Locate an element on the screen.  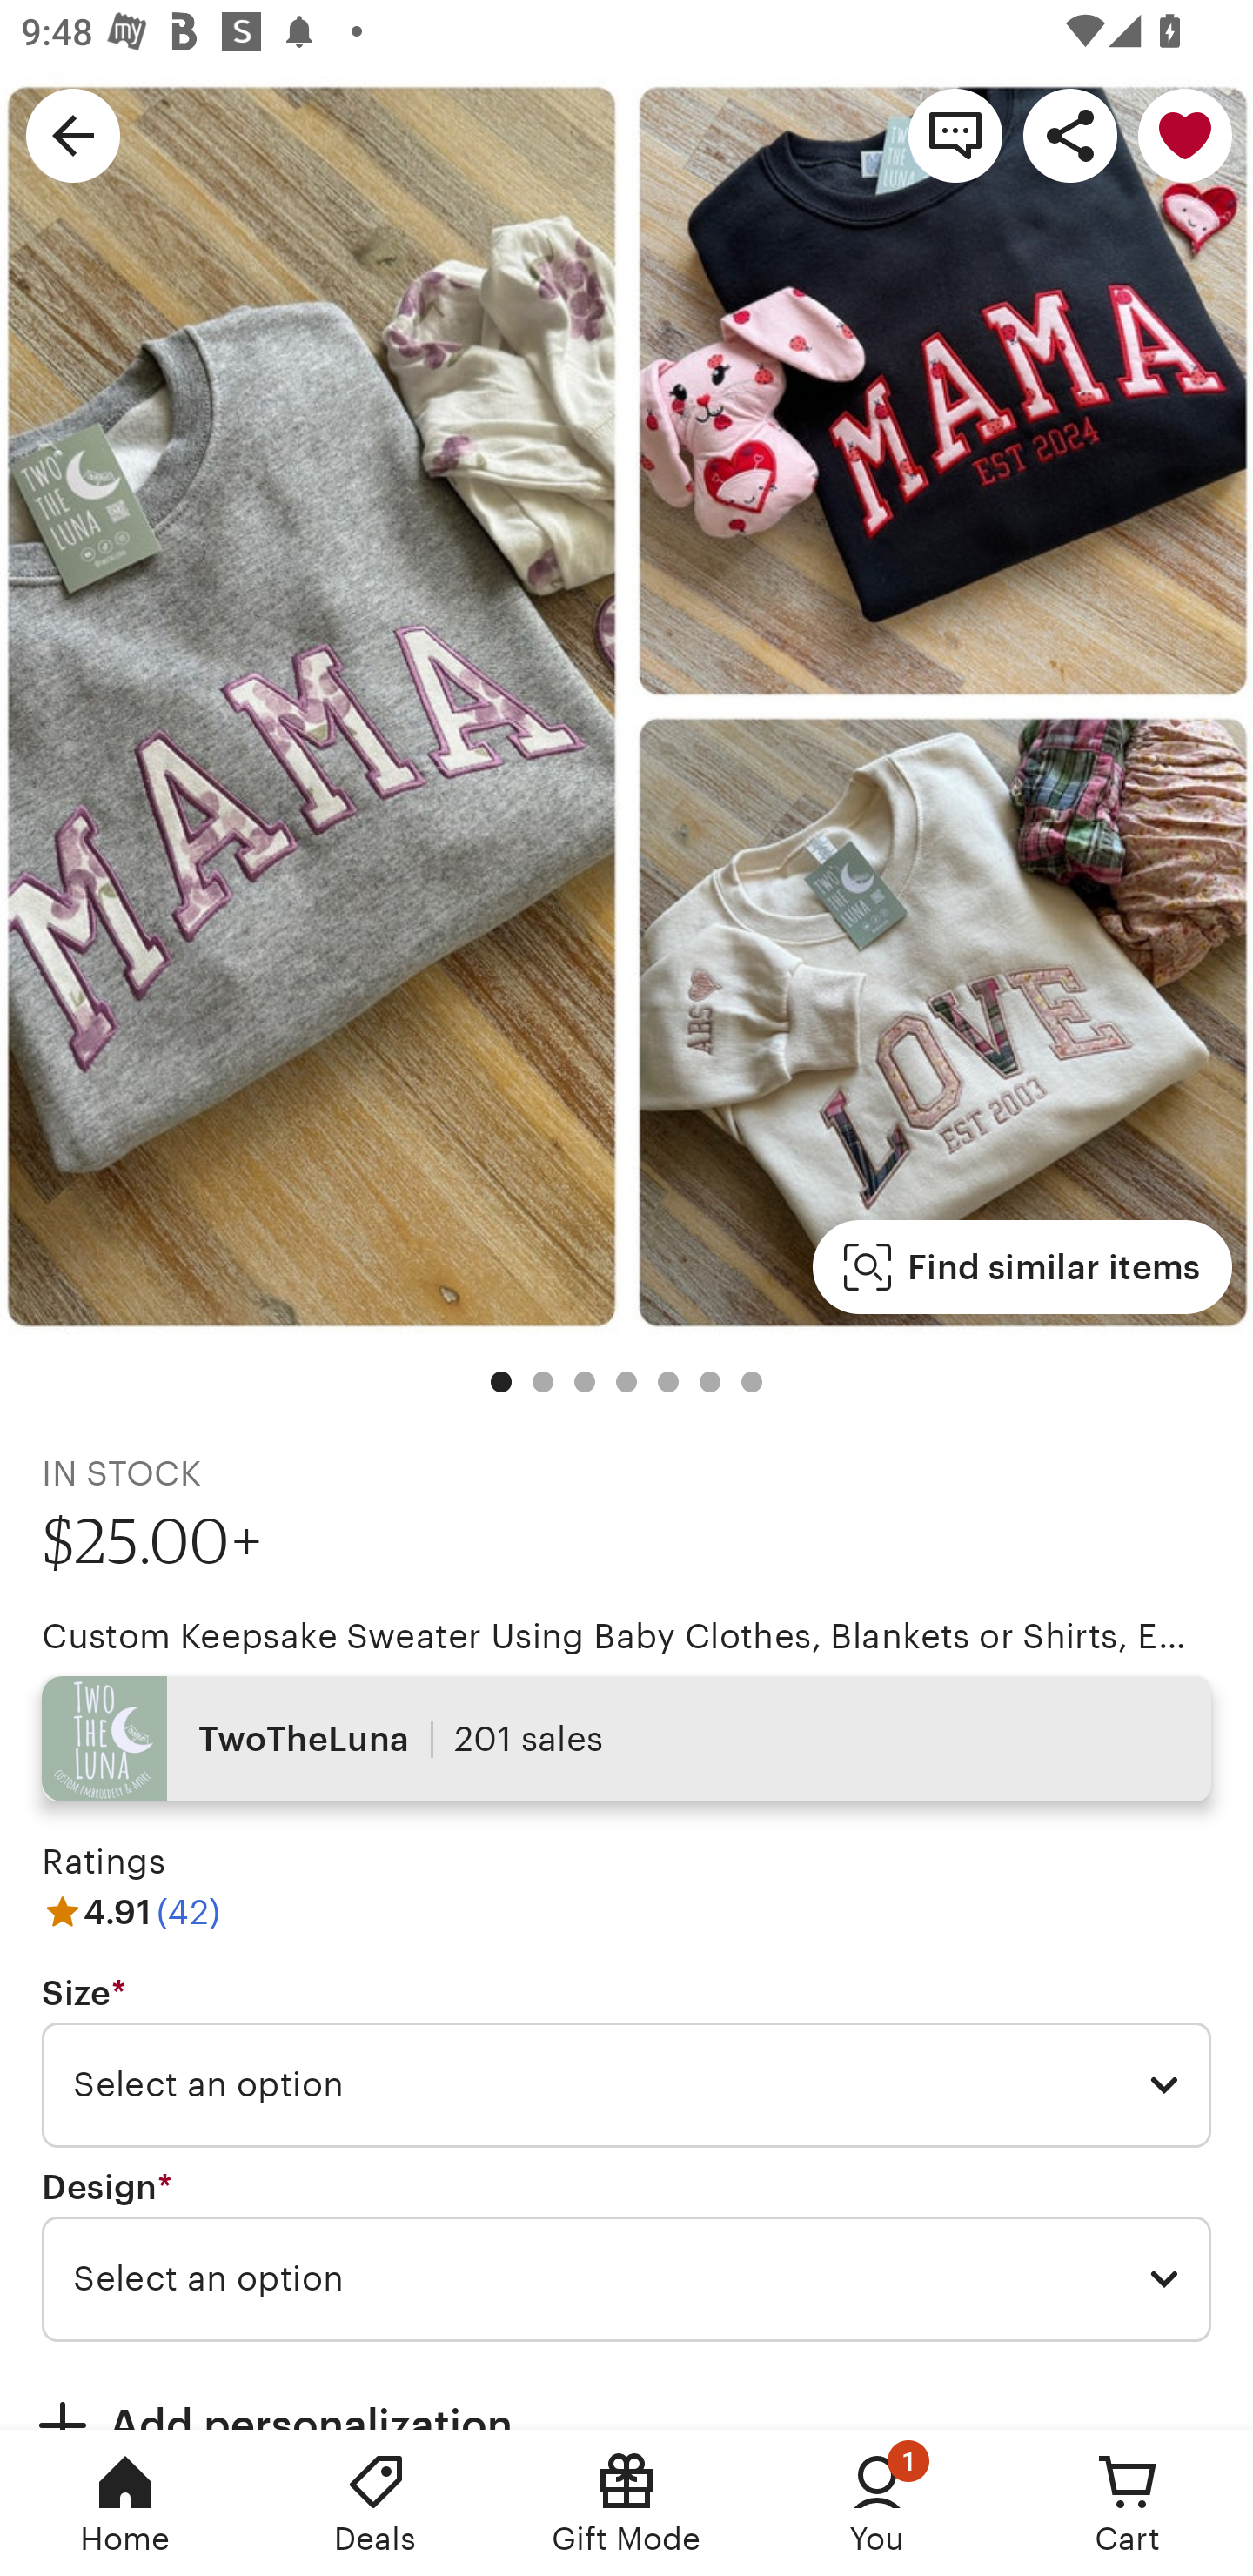
Gift Mode is located at coordinates (626, 2503).